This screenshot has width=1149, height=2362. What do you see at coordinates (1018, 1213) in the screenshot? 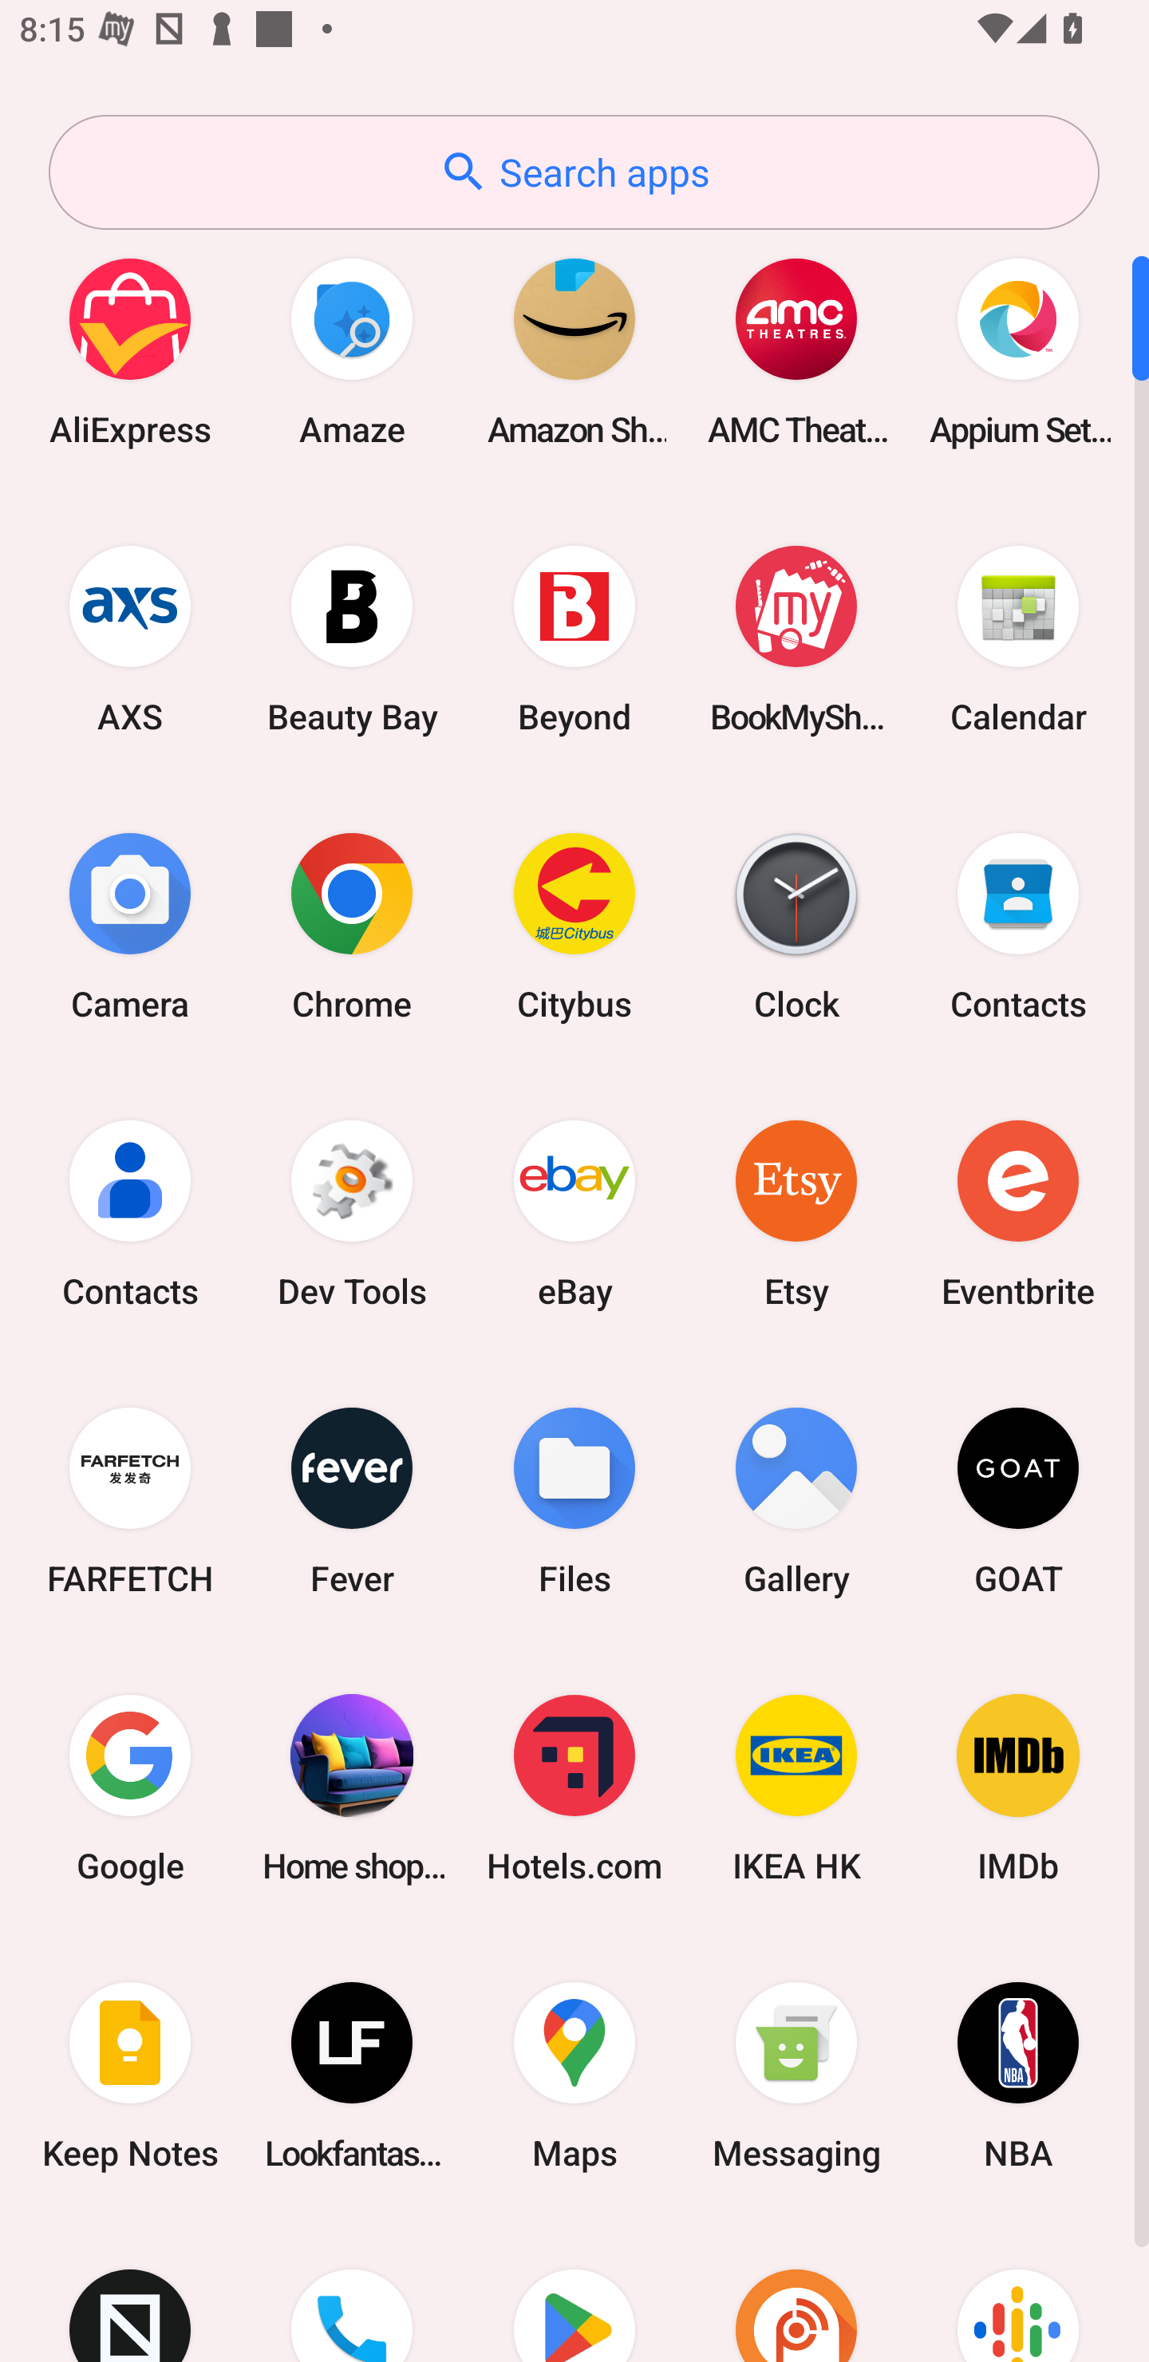
I see `Eventbrite` at bounding box center [1018, 1213].